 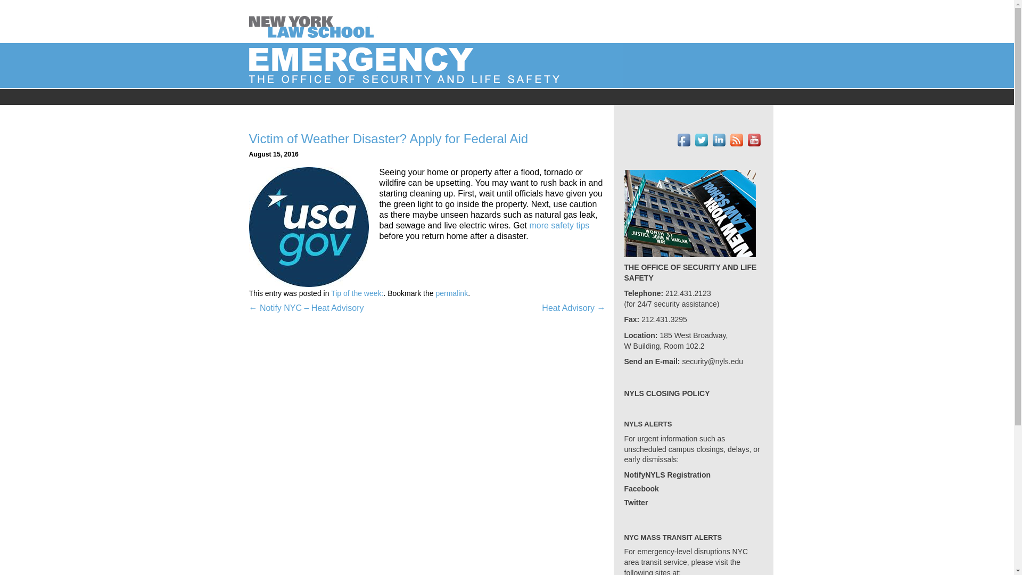 I want to click on Emergency NYLS, so click(x=435, y=64).